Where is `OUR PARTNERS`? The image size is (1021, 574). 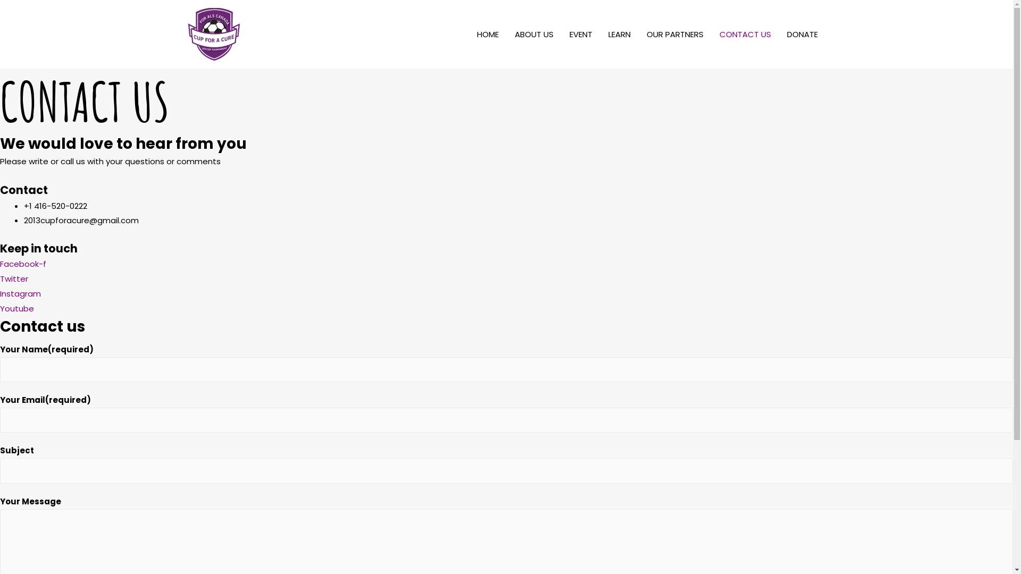 OUR PARTNERS is located at coordinates (674, 35).